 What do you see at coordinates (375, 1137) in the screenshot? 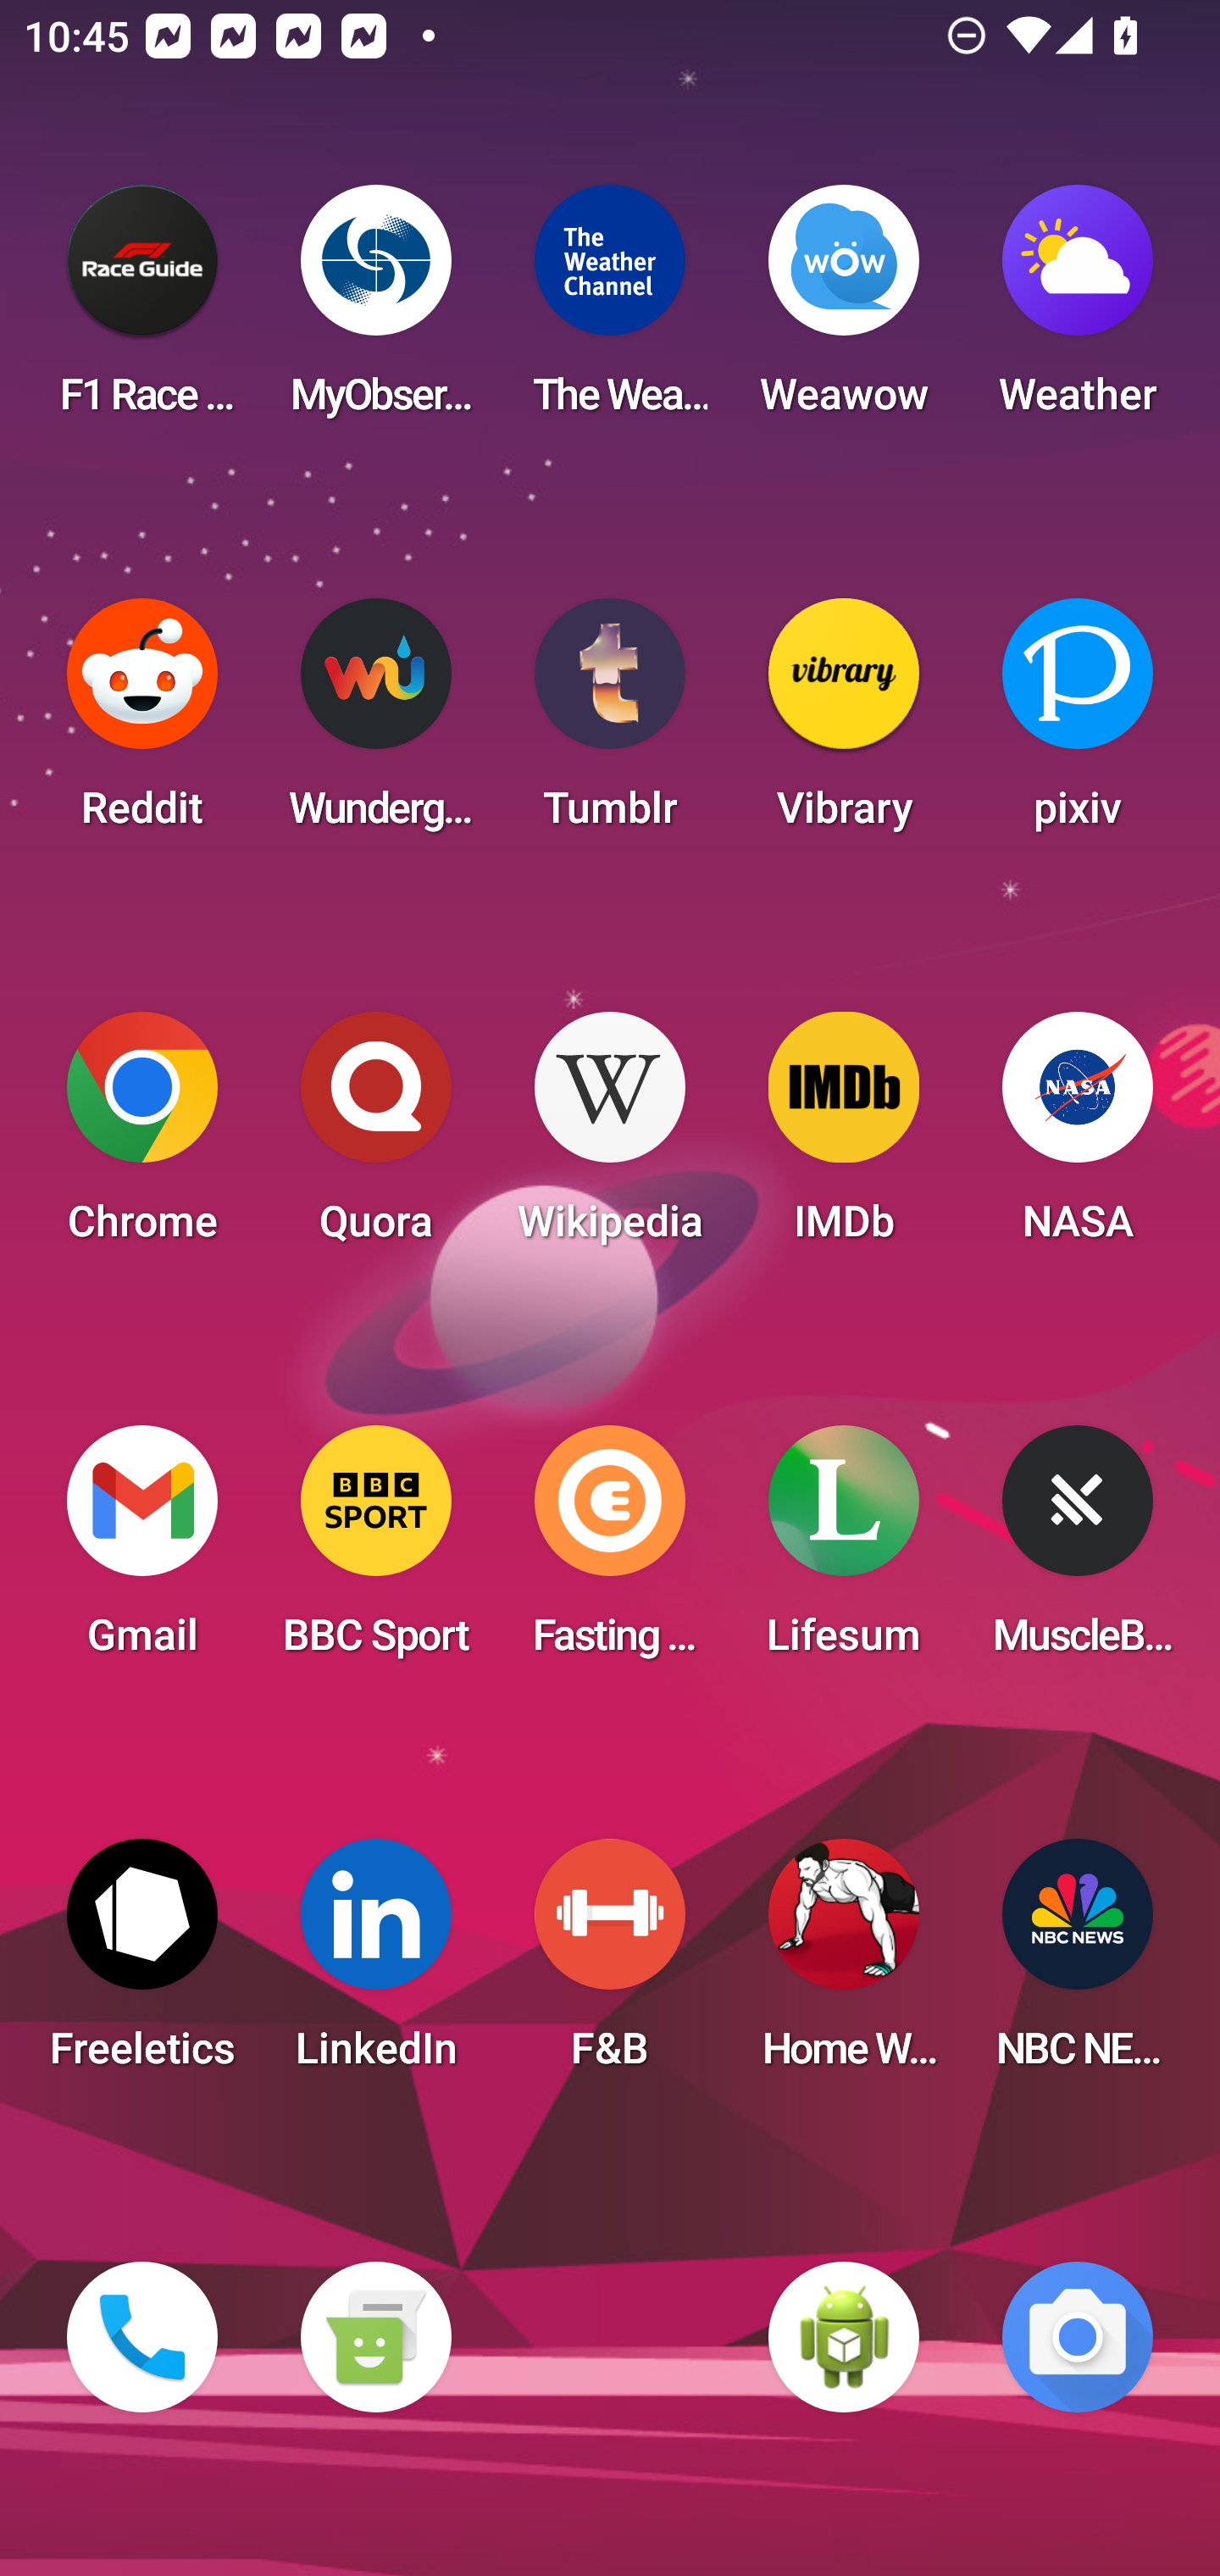
I see `Quora` at bounding box center [375, 1137].